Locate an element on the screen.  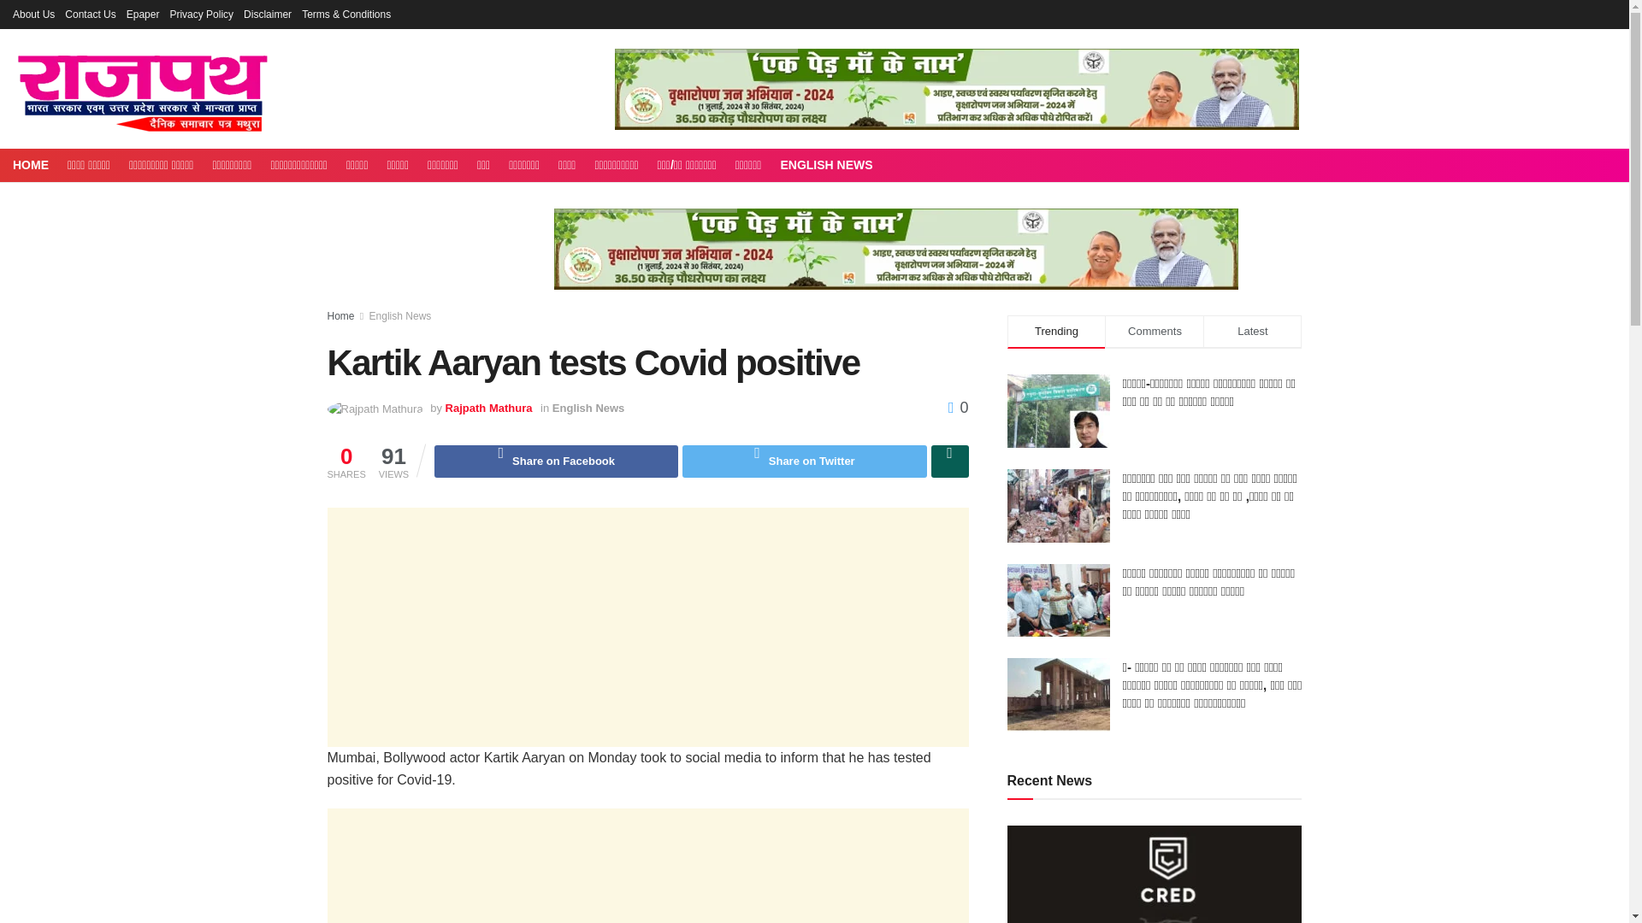
Epaper is located at coordinates (142, 14).